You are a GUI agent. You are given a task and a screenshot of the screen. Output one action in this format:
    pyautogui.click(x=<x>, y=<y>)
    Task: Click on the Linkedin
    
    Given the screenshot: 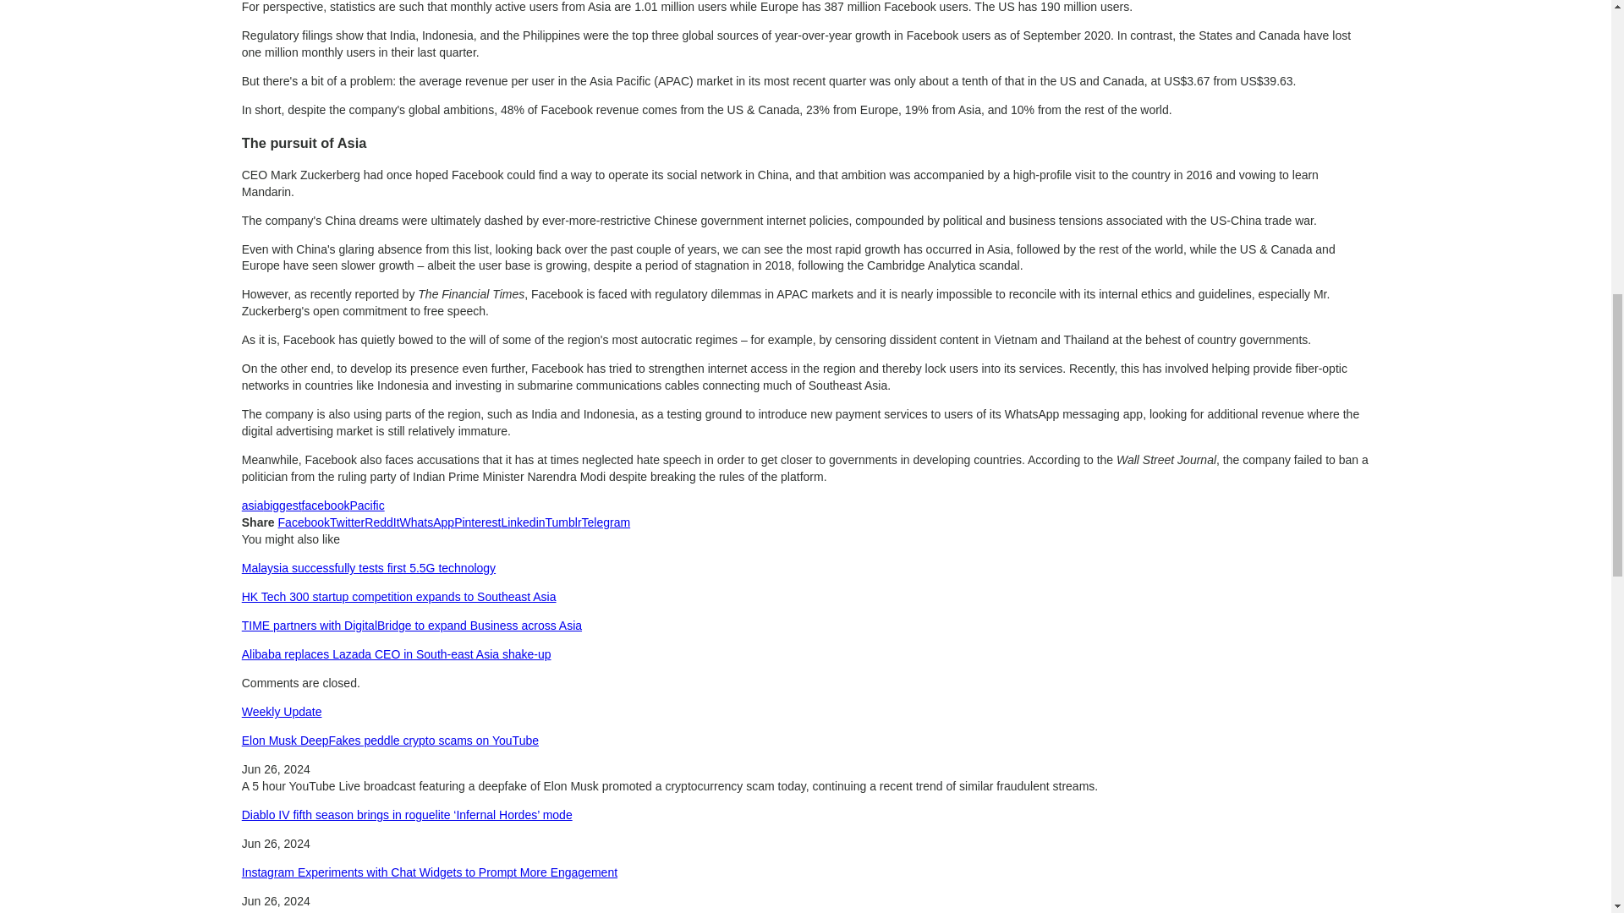 What is the action you would take?
    pyautogui.click(x=522, y=522)
    